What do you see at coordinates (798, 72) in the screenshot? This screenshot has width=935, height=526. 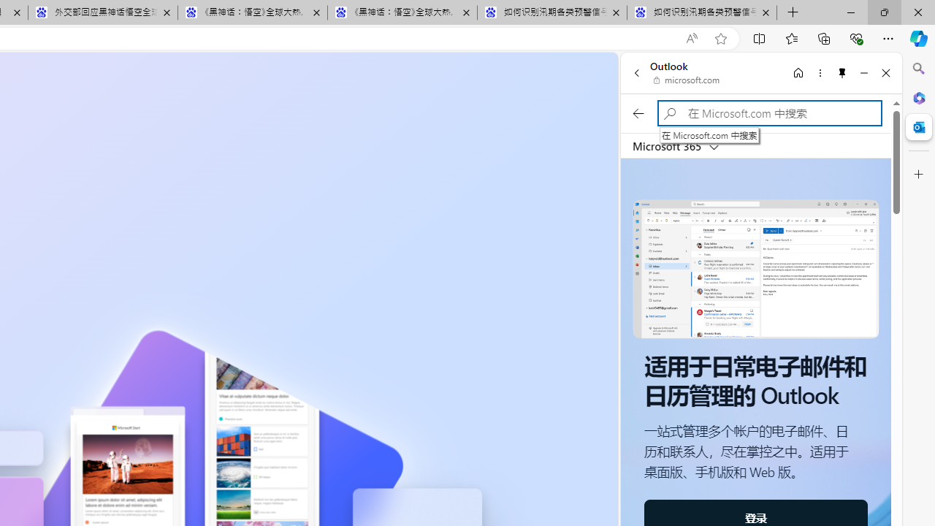 I see `Home` at bounding box center [798, 72].